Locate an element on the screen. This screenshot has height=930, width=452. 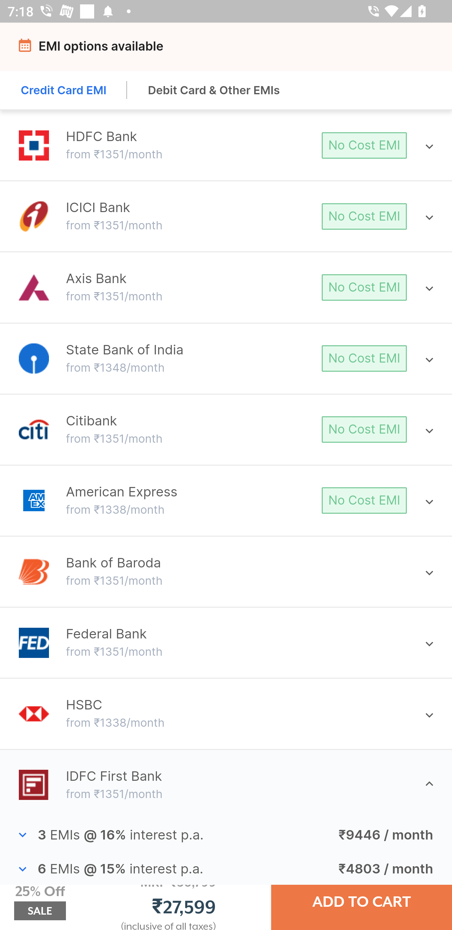
Credit Card EMI is located at coordinates (64, 90).